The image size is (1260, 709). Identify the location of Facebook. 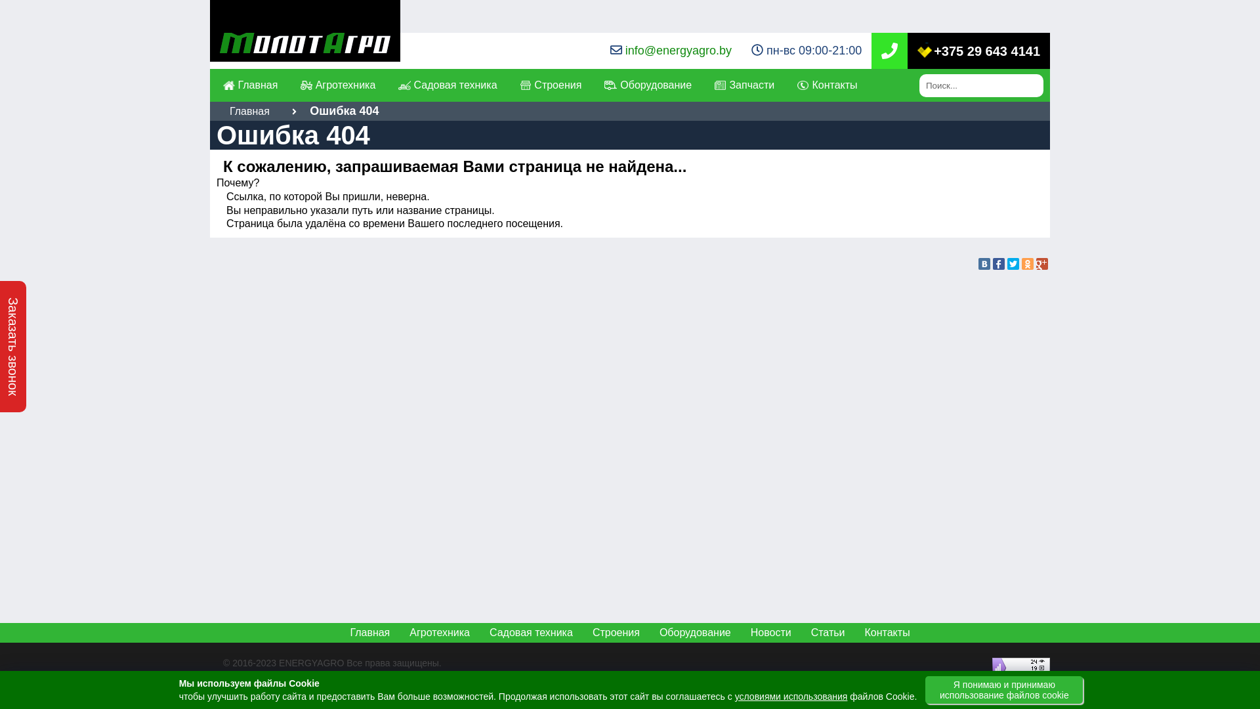
(999, 264).